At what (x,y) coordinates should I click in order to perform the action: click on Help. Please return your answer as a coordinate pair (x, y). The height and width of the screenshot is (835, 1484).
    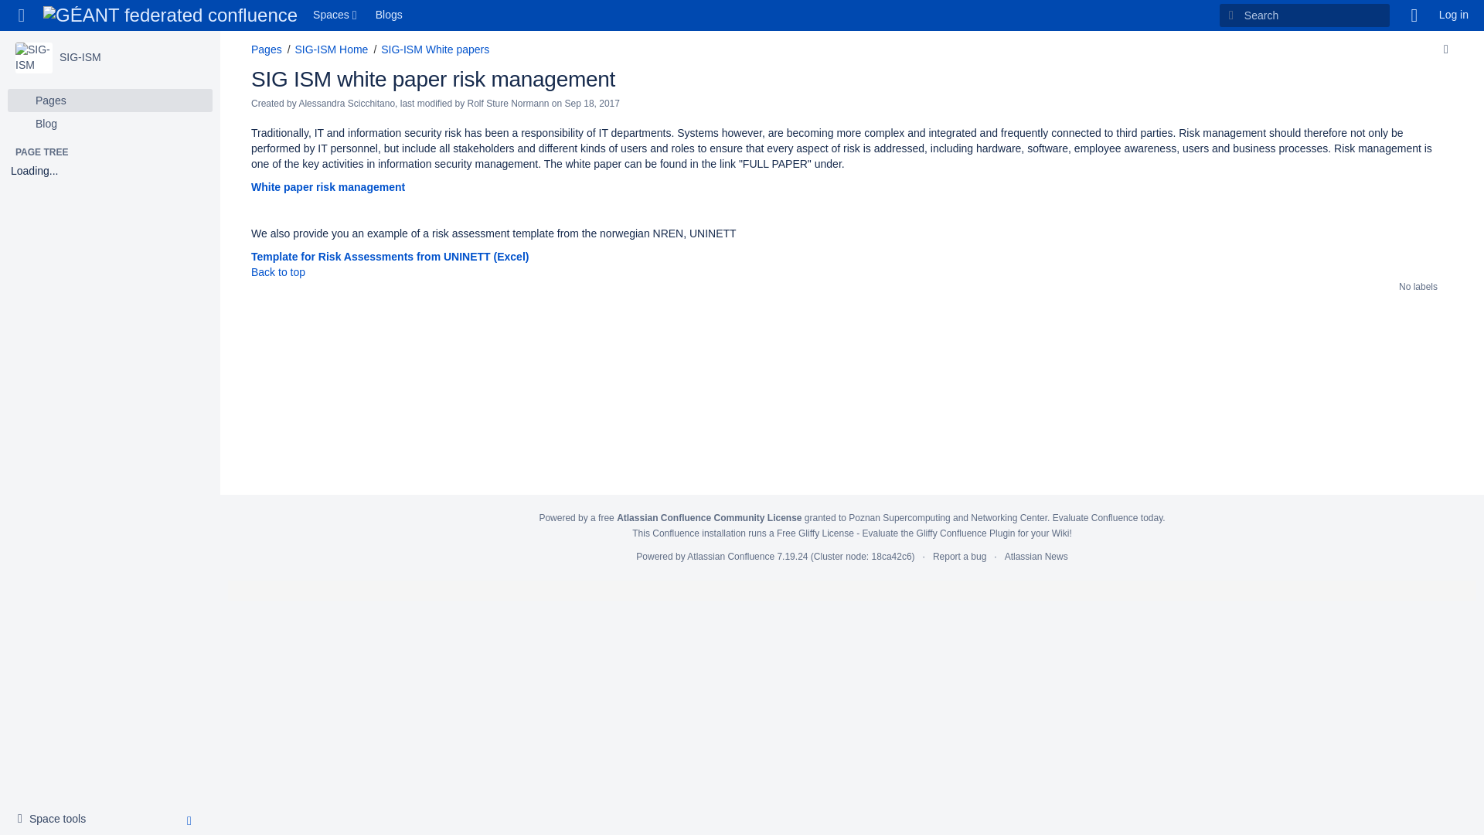
    Looking at the image, I should click on (80, 57).